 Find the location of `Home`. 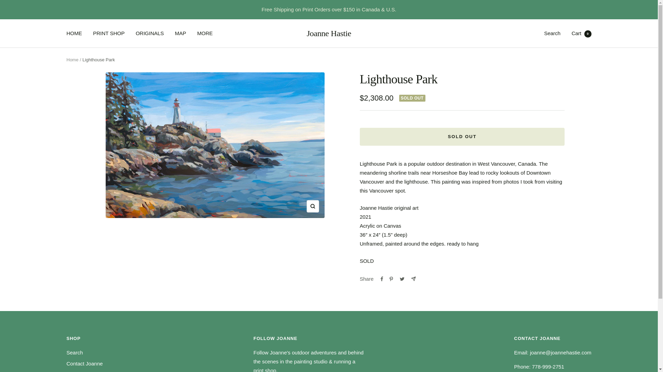

Home is located at coordinates (205, 33).